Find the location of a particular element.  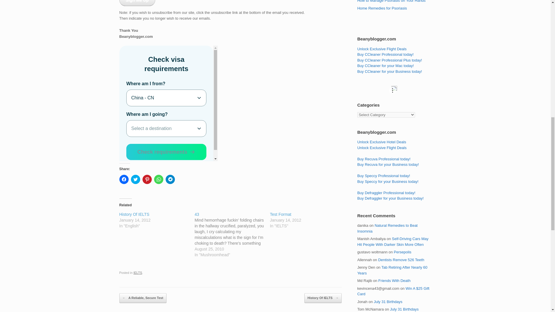

Click to share on Pinterest is located at coordinates (147, 179).